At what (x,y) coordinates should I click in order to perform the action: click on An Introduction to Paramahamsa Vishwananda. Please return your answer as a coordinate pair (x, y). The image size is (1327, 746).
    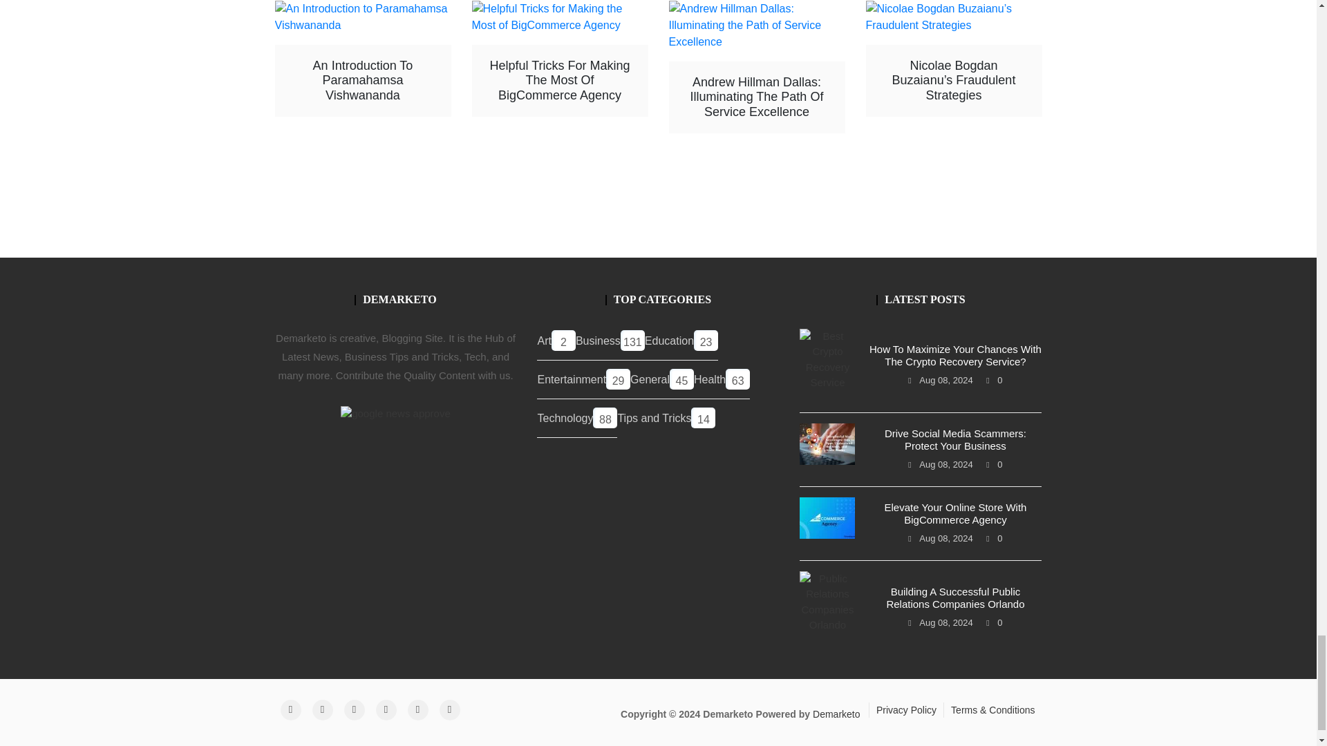
    Looking at the image, I should click on (362, 17).